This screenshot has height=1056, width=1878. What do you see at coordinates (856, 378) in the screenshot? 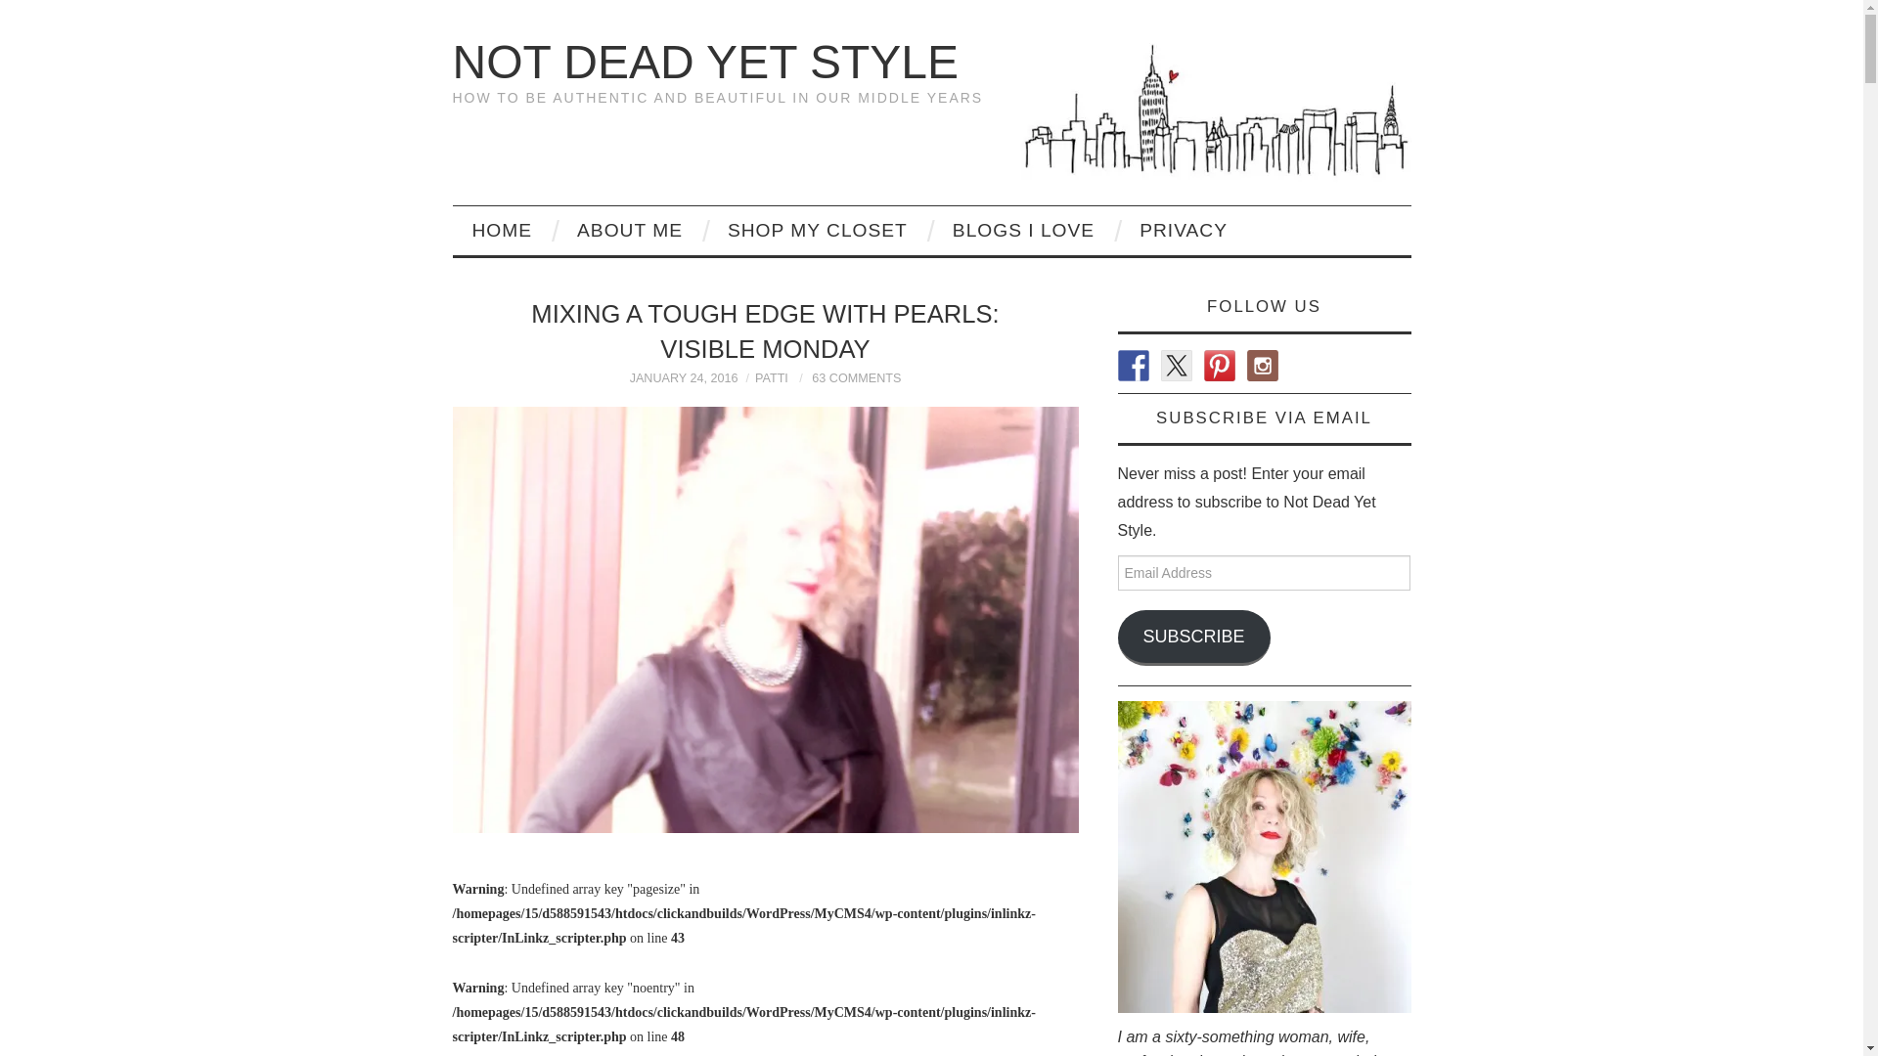
I see `63 COMMENTS` at bounding box center [856, 378].